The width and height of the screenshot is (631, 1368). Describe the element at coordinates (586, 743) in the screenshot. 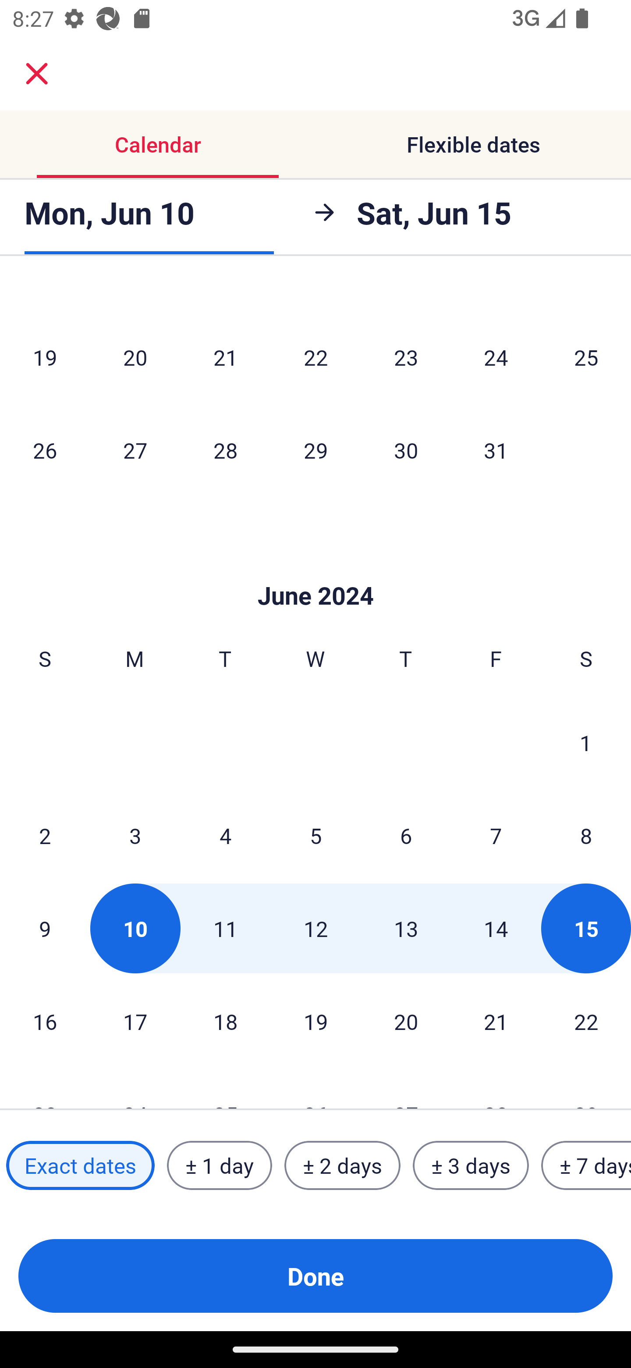

I see `1 Saturday, June 1, 2024` at that location.